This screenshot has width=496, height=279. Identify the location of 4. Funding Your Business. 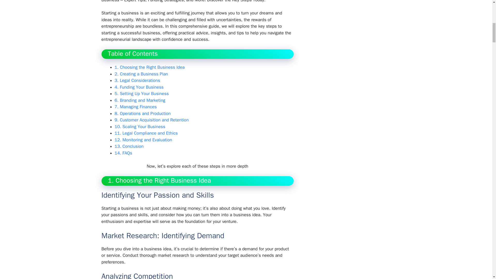
(139, 87).